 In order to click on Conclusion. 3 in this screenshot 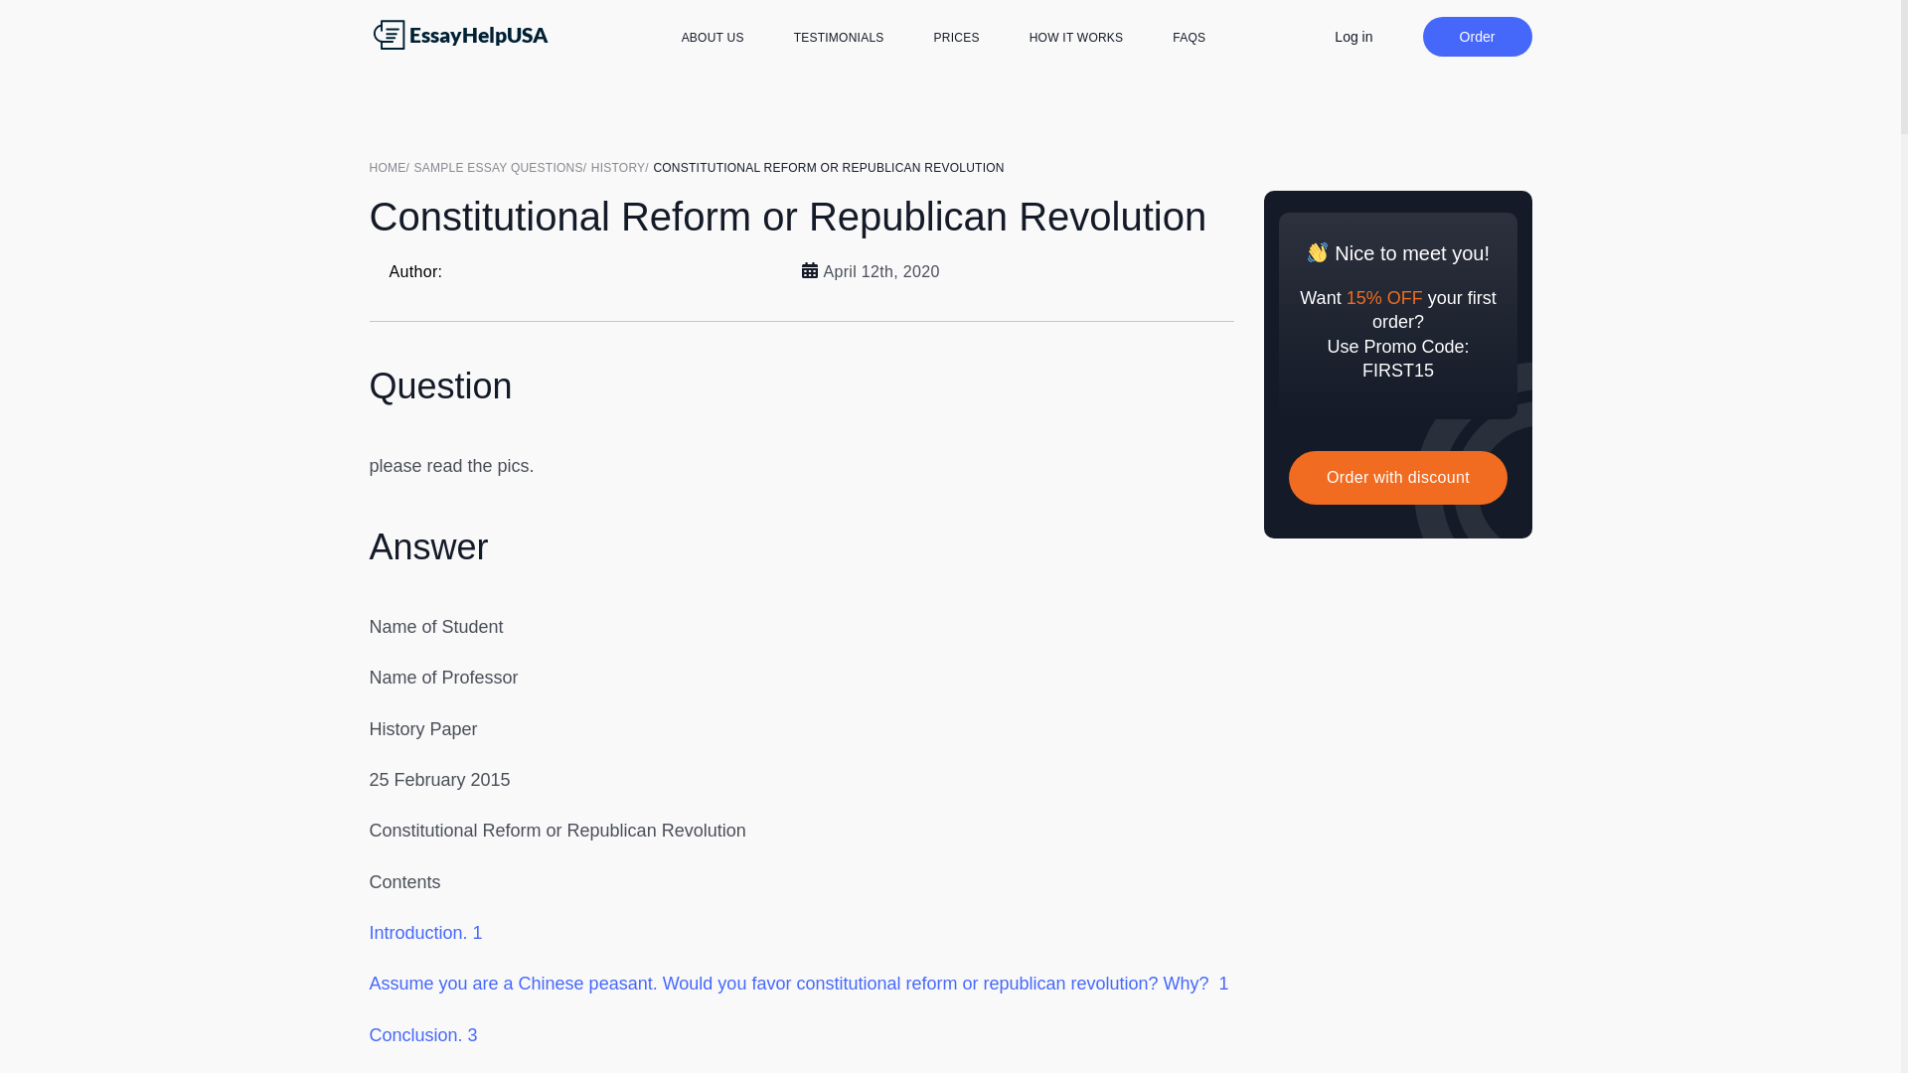, I will do `click(423, 1035)`.